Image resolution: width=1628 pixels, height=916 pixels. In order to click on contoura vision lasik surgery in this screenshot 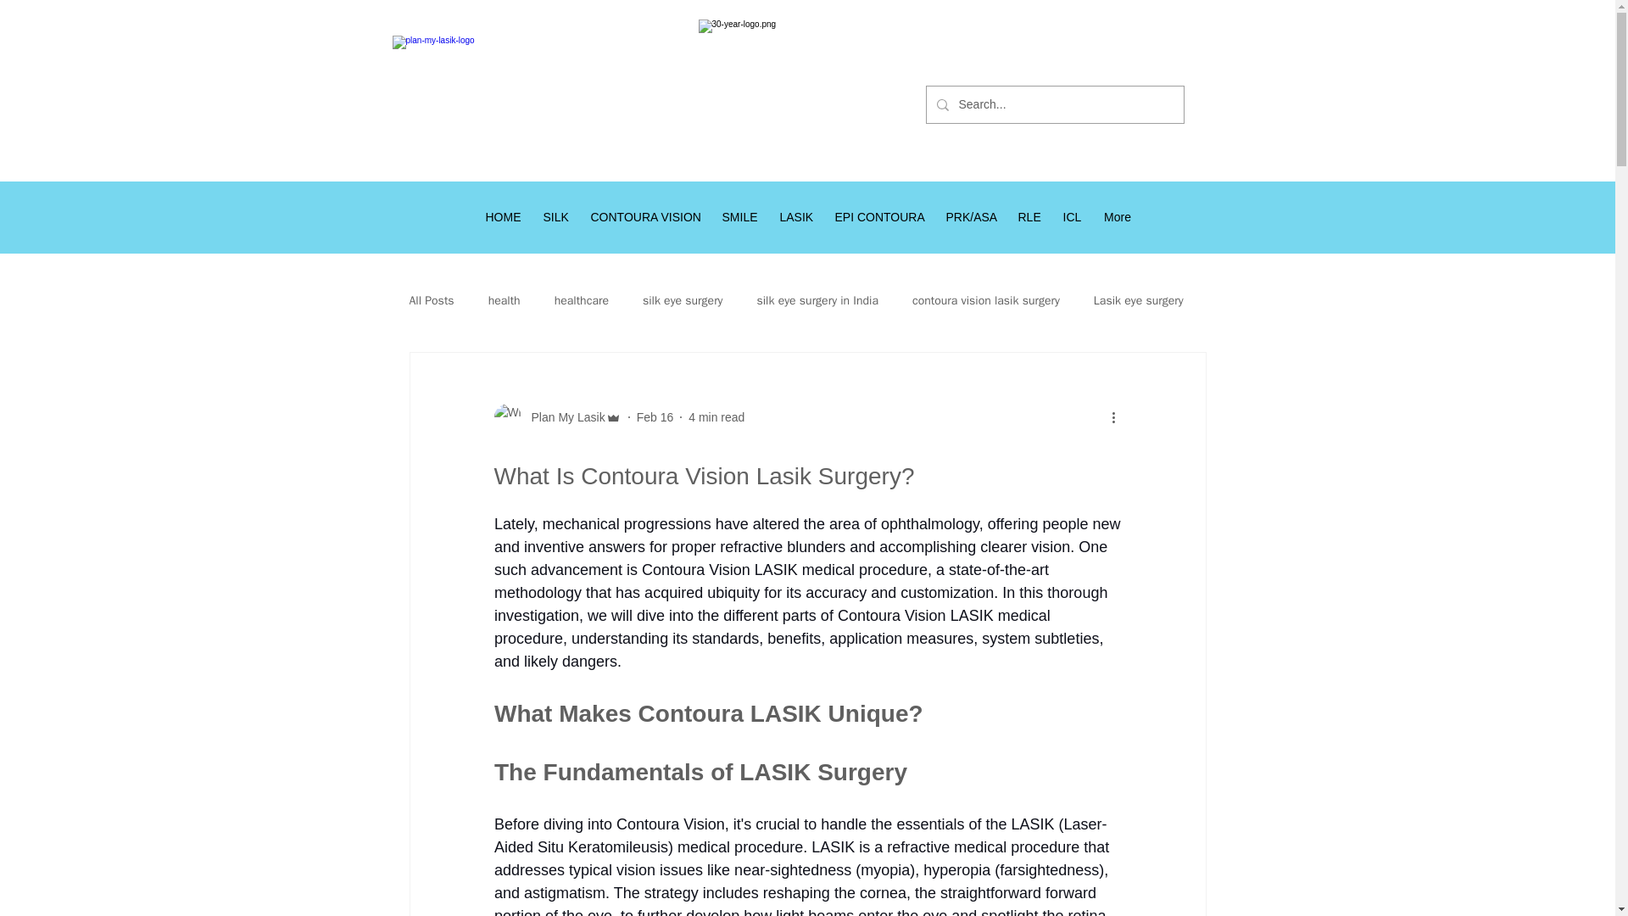, I will do `click(985, 300)`.